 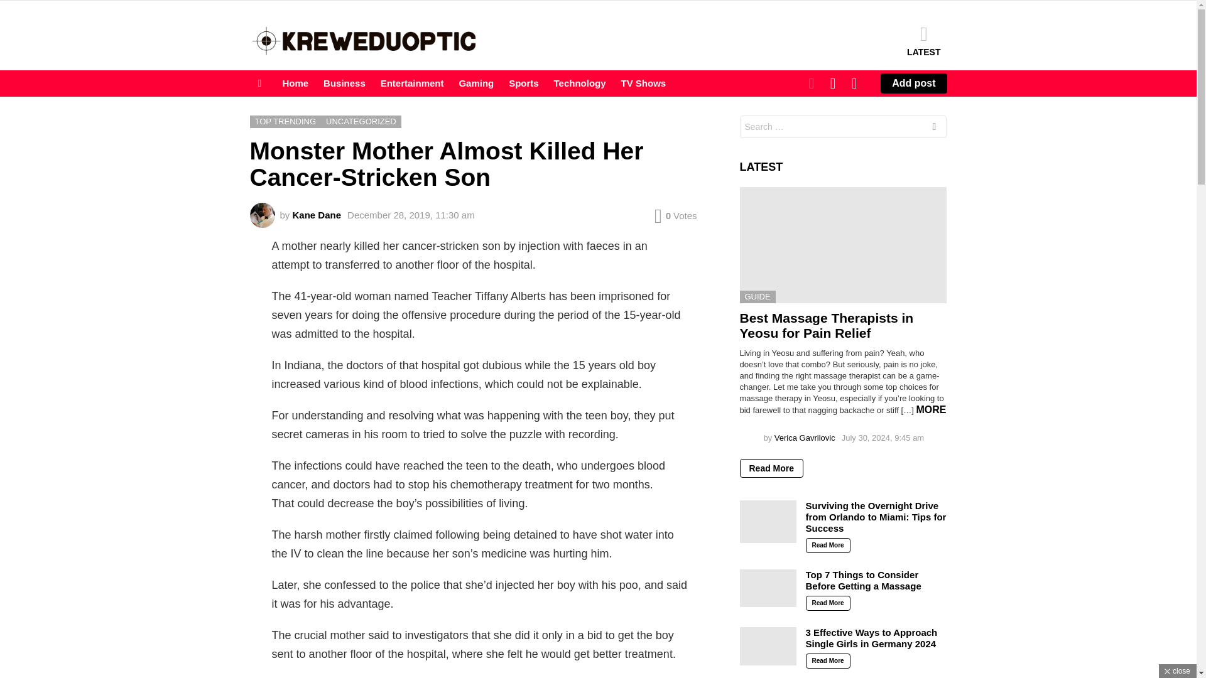 I want to click on Sports, so click(x=524, y=83).